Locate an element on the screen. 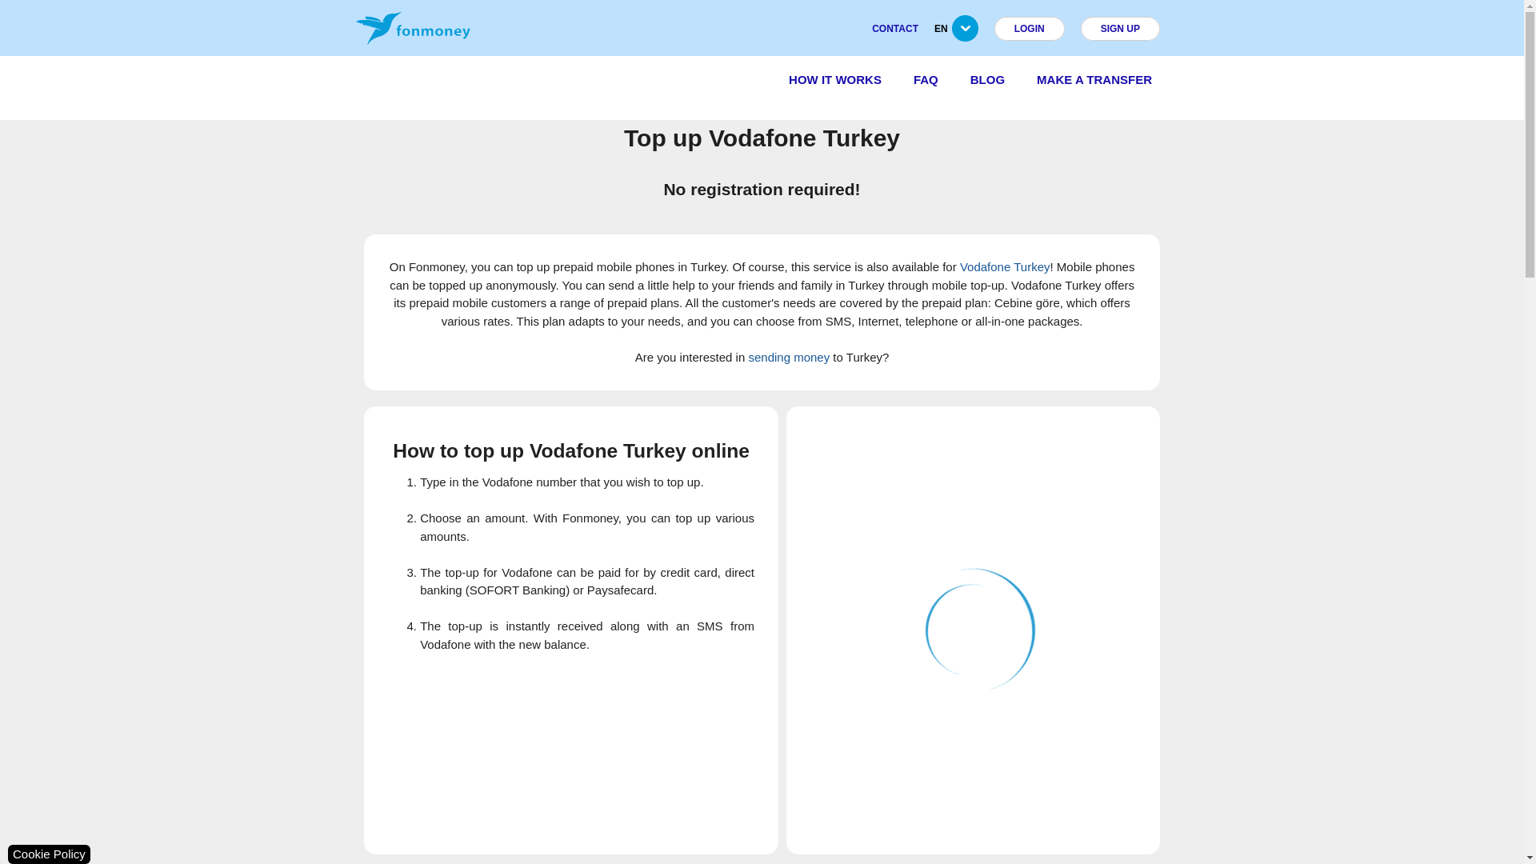  FAQ is located at coordinates (925, 80).